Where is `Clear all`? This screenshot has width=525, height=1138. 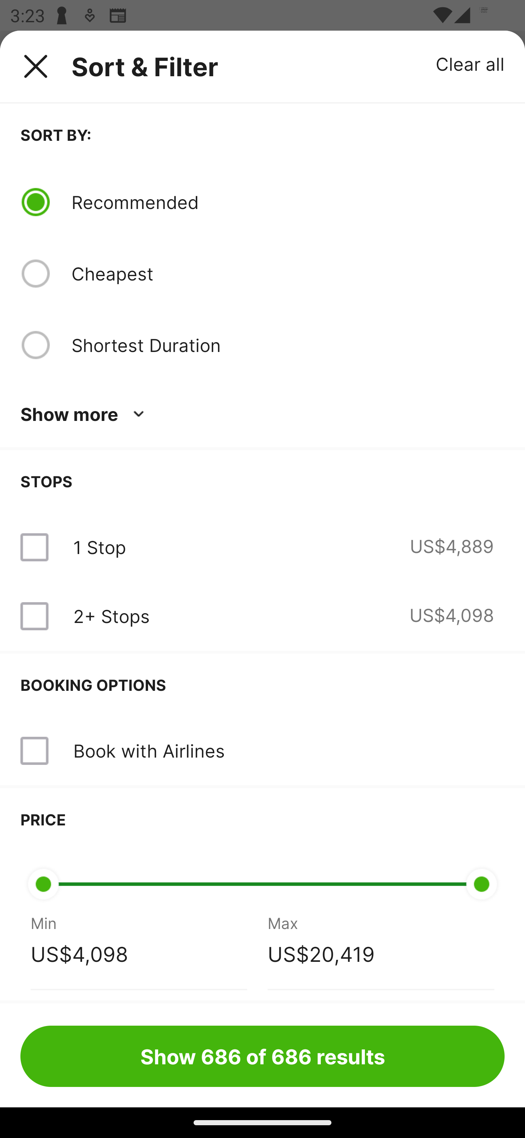
Clear all is located at coordinates (470, 63).